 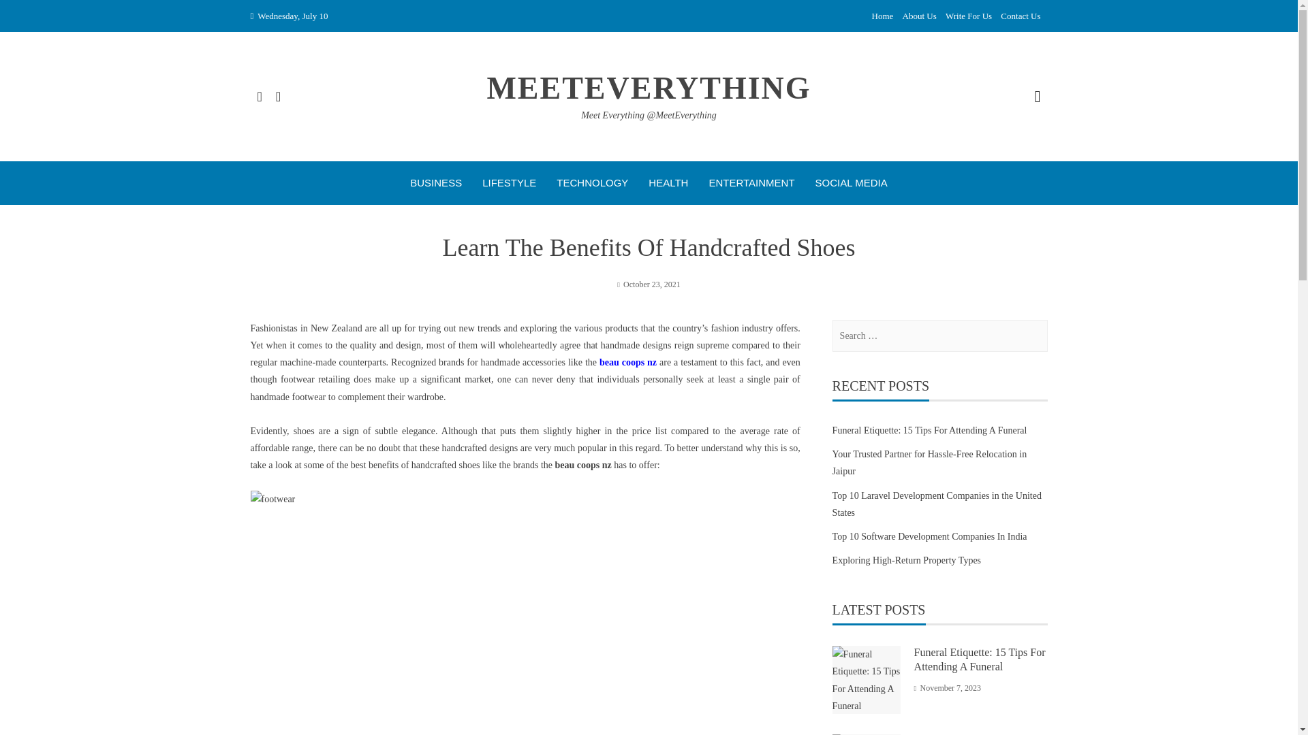 What do you see at coordinates (668, 182) in the screenshot?
I see `HEALTH` at bounding box center [668, 182].